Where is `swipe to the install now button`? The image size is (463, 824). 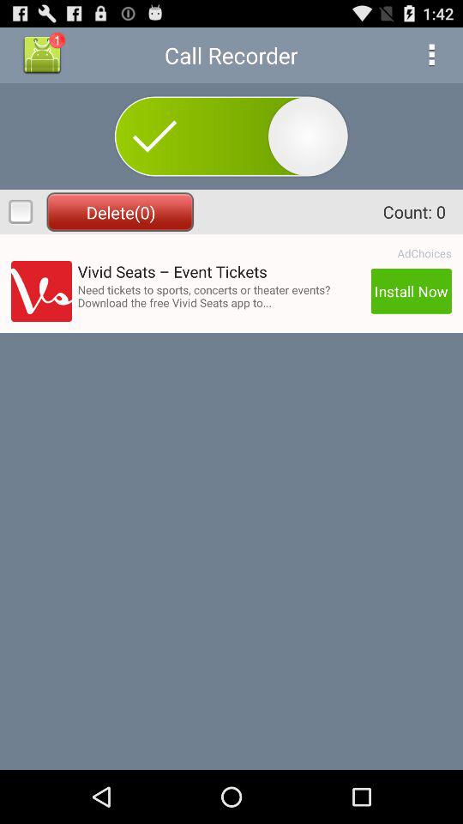
swipe to the install now button is located at coordinates (411, 291).